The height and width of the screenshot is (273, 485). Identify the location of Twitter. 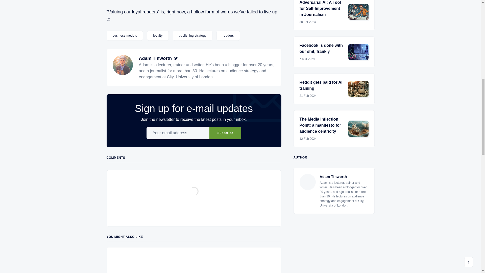
(176, 58).